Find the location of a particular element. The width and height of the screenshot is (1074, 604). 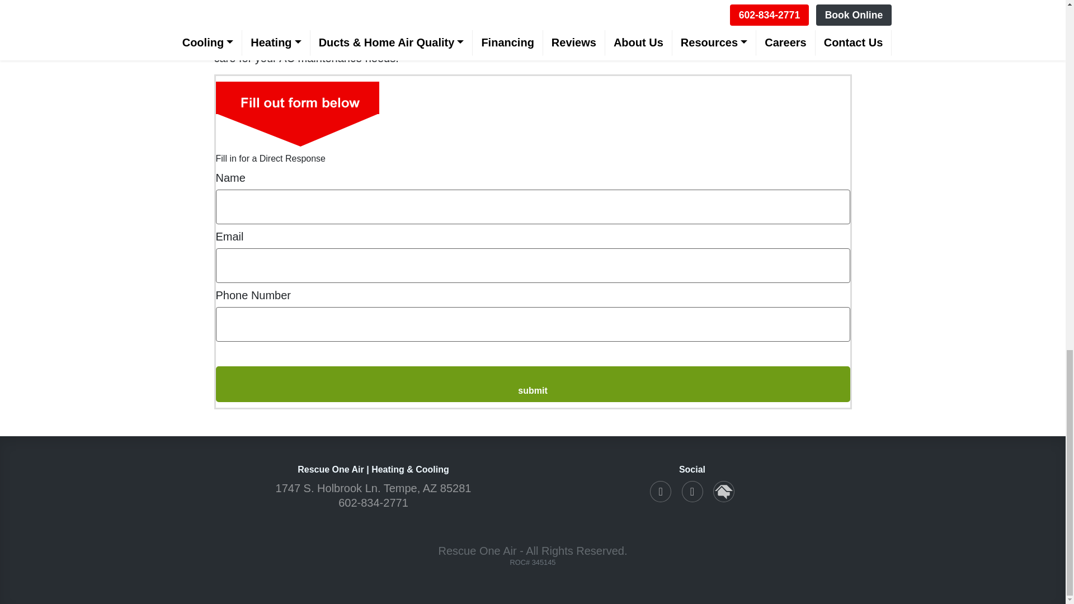

browse through the Rescue One Air video library is located at coordinates (550, 16).